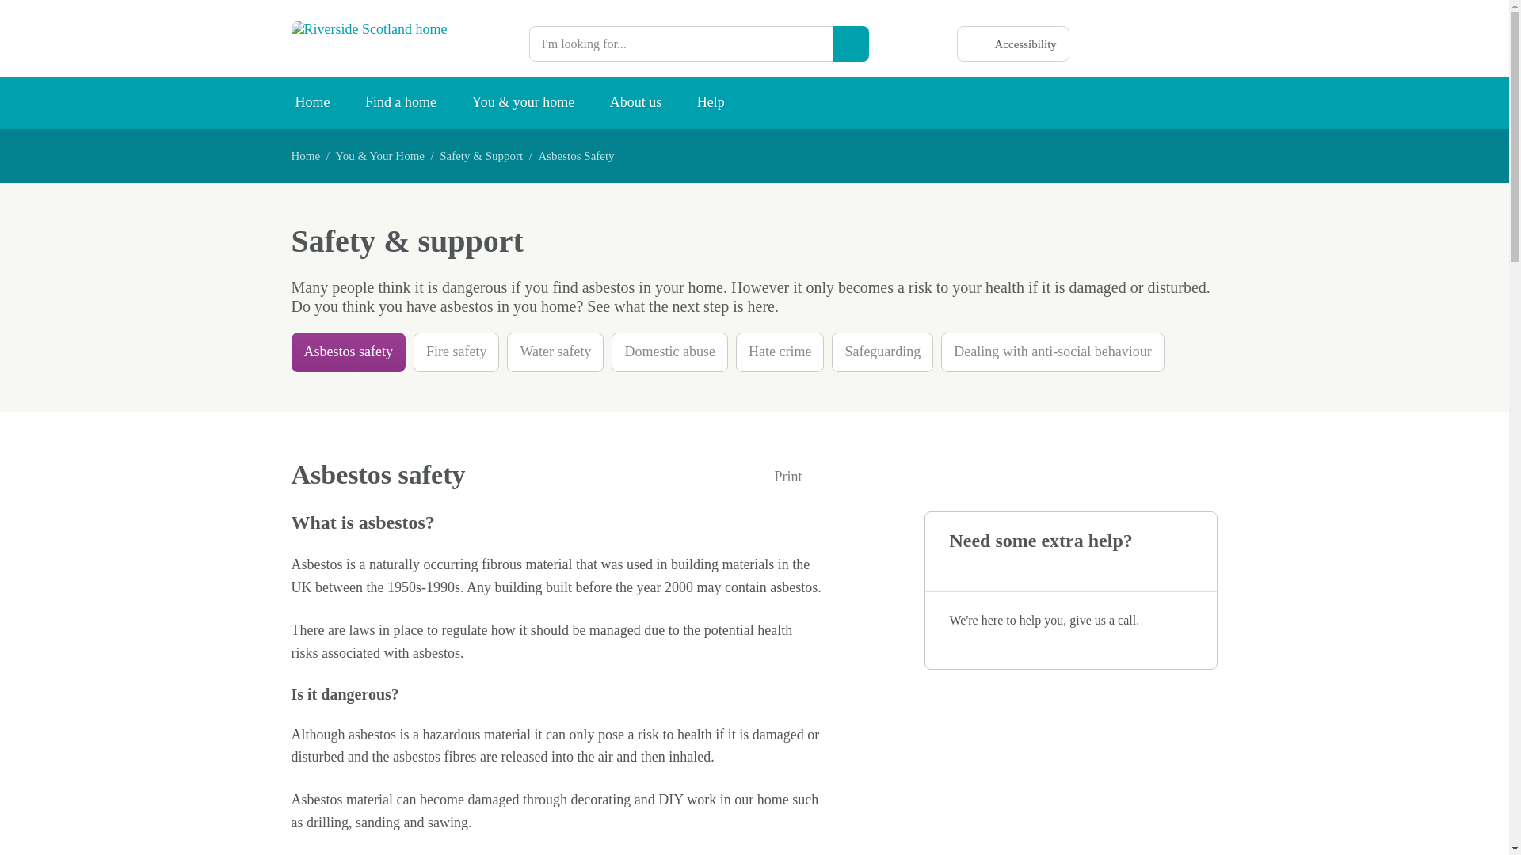 This screenshot has width=1521, height=855. What do you see at coordinates (311, 103) in the screenshot?
I see `Home` at bounding box center [311, 103].